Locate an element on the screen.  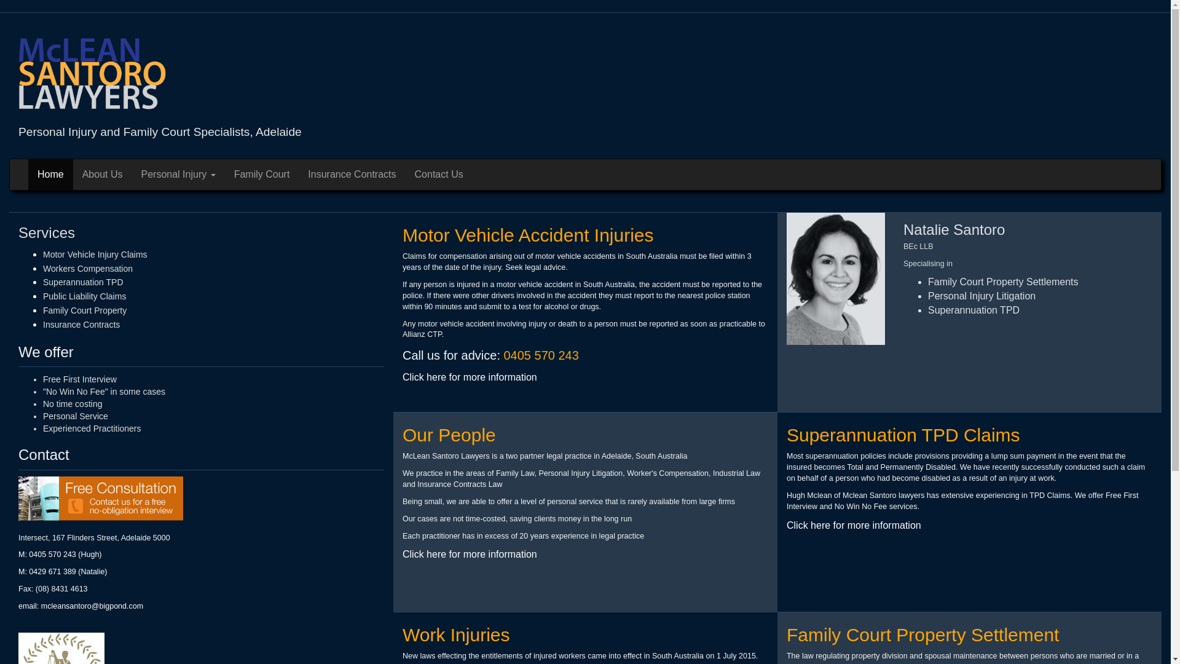
M: 0405 570 243 (Hugh) is located at coordinates (60, 555).